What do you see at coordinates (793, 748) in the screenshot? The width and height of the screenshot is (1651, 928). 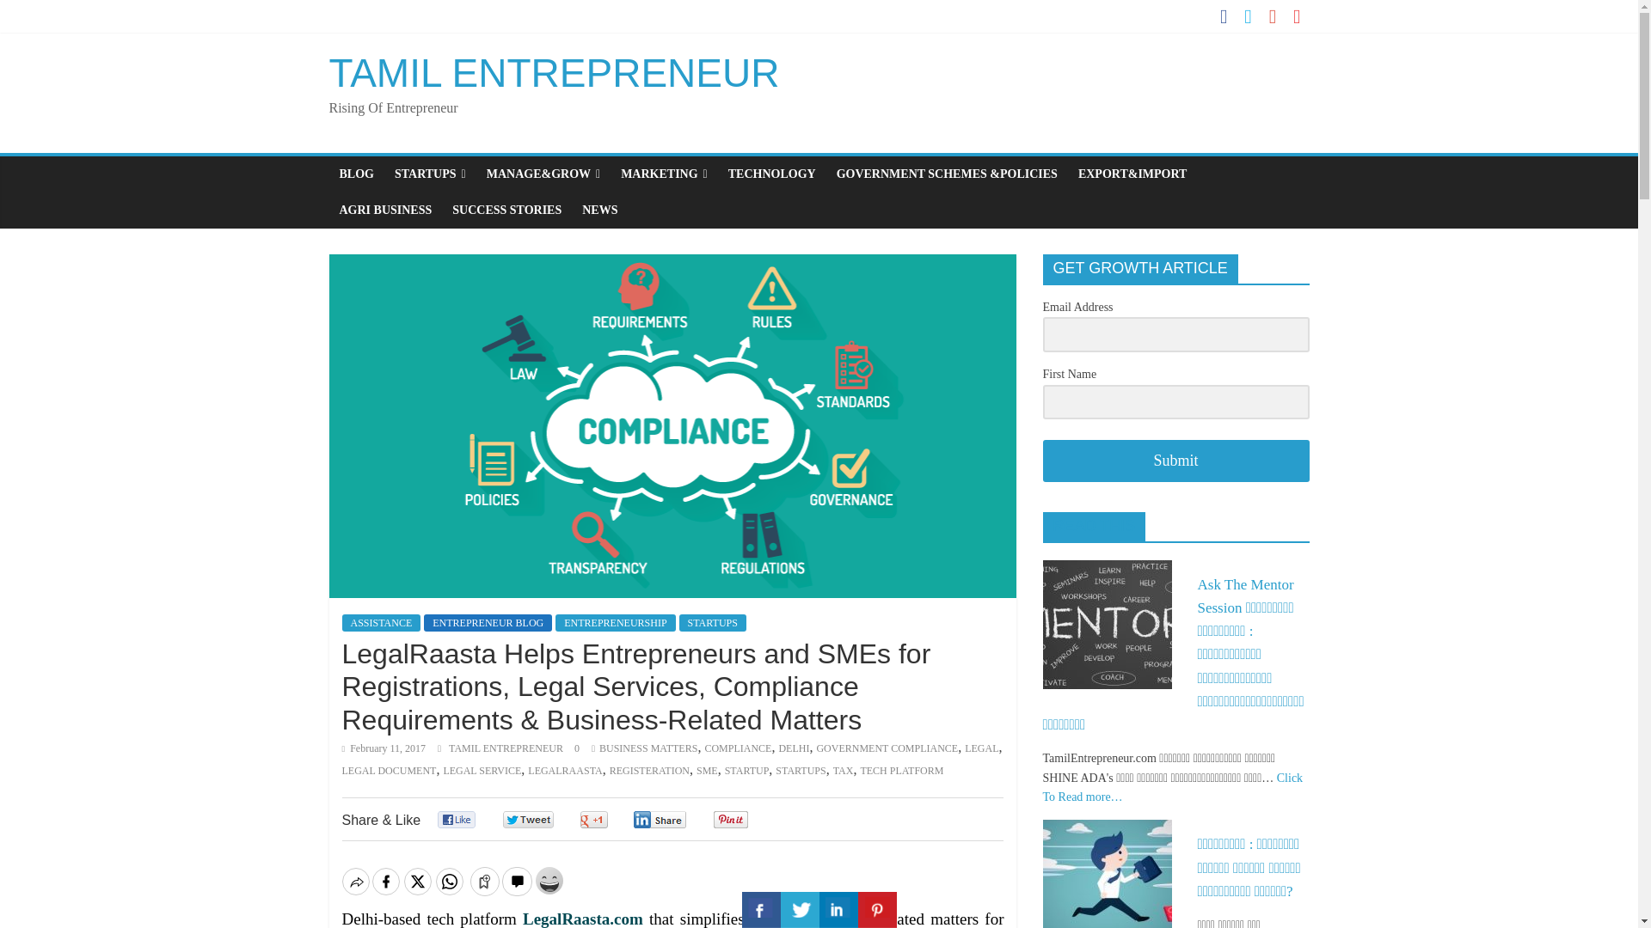 I see `DELHI` at bounding box center [793, 748].